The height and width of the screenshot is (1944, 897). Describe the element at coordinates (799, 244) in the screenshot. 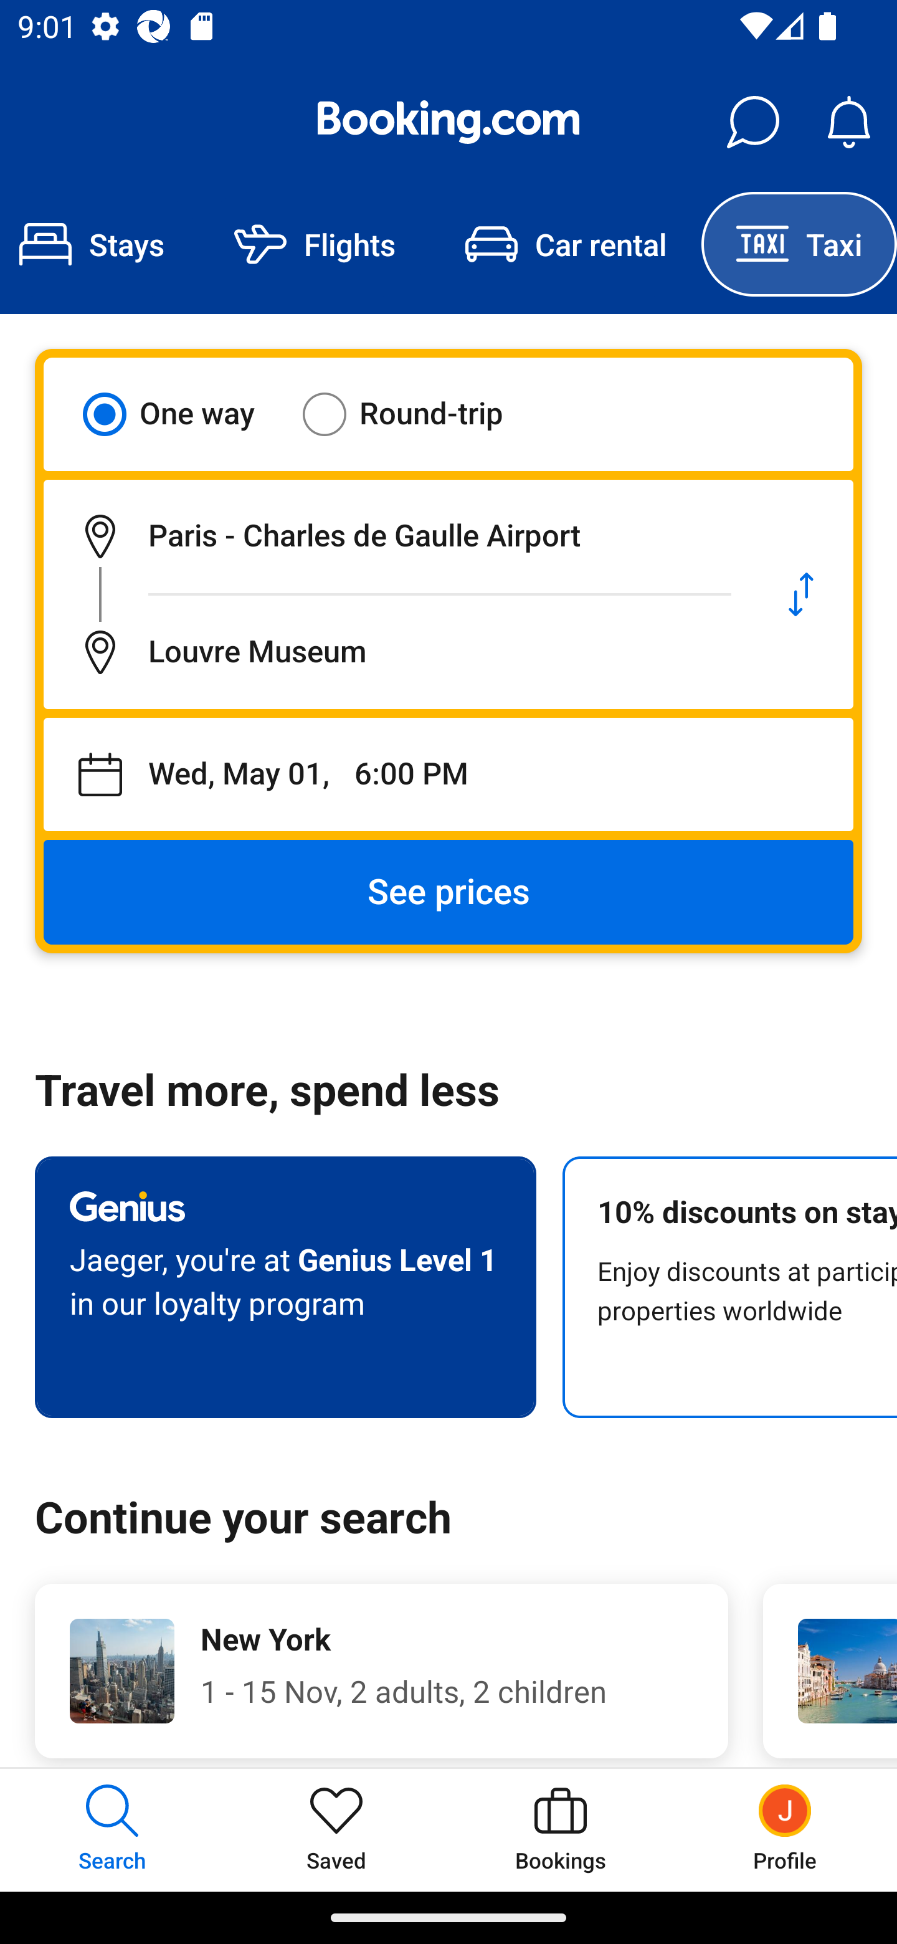

I see `Taxi` at that location.